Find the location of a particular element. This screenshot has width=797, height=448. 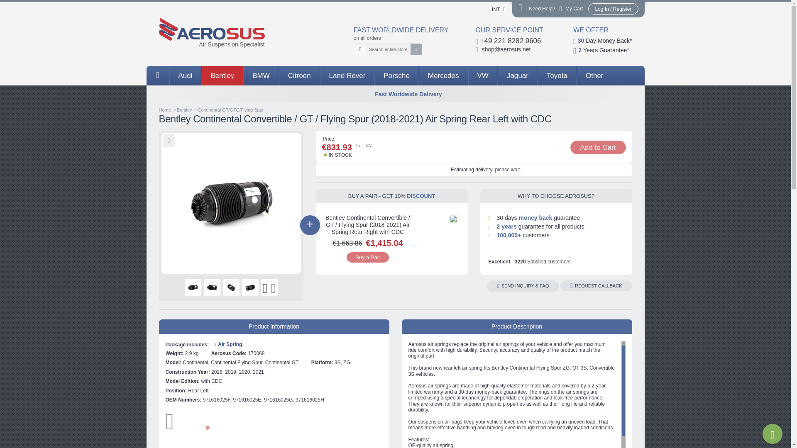

Need Help? is located at coordinates (536, 9).